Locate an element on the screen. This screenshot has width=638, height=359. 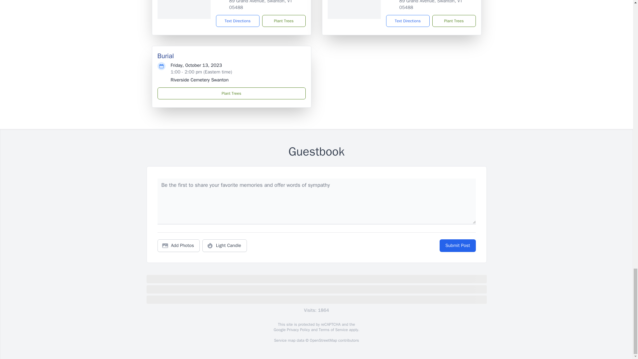
Plant Trees is located at coordinates (283, 21).